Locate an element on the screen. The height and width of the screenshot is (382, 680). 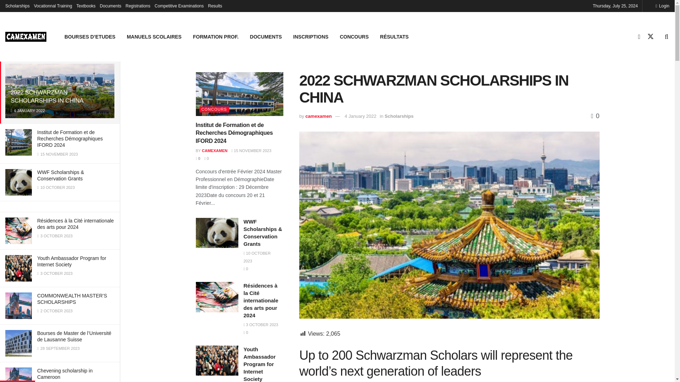
Registrations is located at coordinates (138, 6).